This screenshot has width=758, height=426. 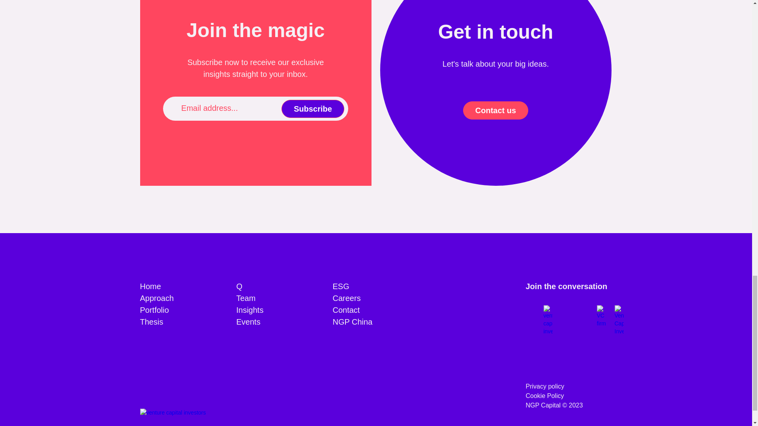 I want to click on Thesis, so click(x=151, y=322).